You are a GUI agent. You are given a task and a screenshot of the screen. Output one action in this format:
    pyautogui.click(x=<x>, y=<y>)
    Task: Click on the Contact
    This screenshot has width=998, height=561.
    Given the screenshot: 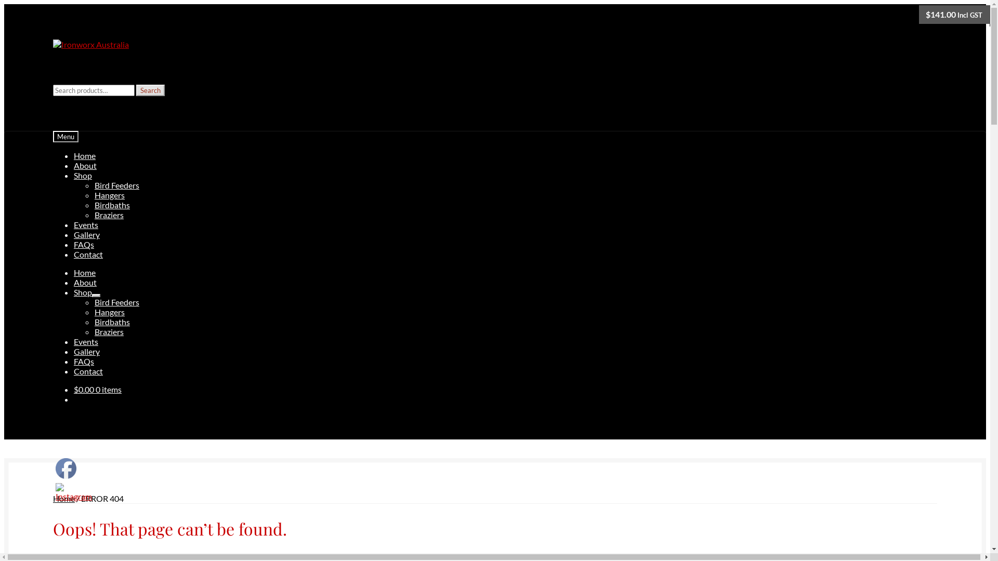 What is the action you would take?
    pyautogui.click(x=88, y=255)
    